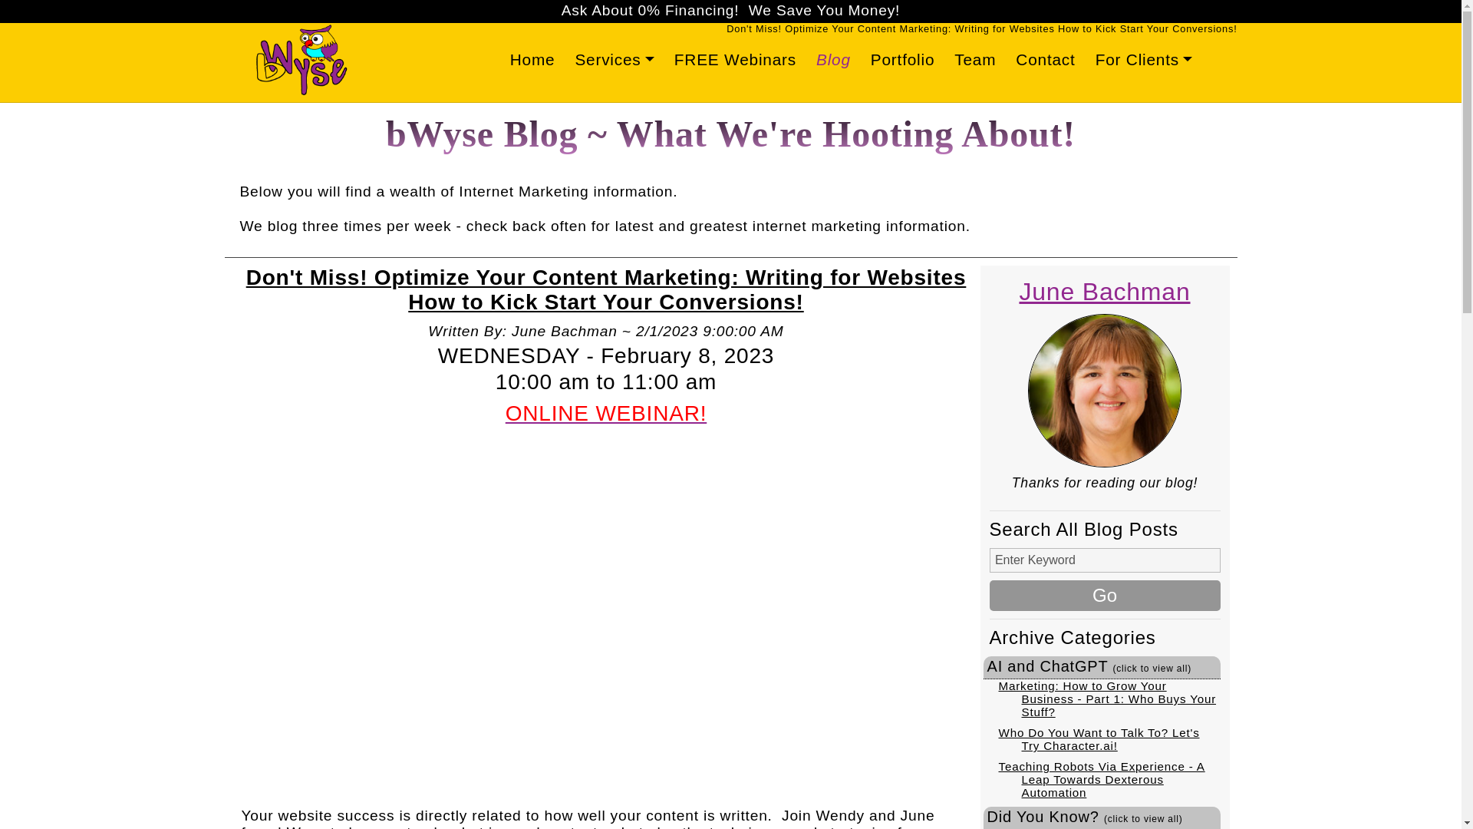 The width and height of the screenshot is (1473, 829). What do you see at coordinates (1144, 60) in the screenshot?
I see `For Clients` at bounding box center [1144, 60].